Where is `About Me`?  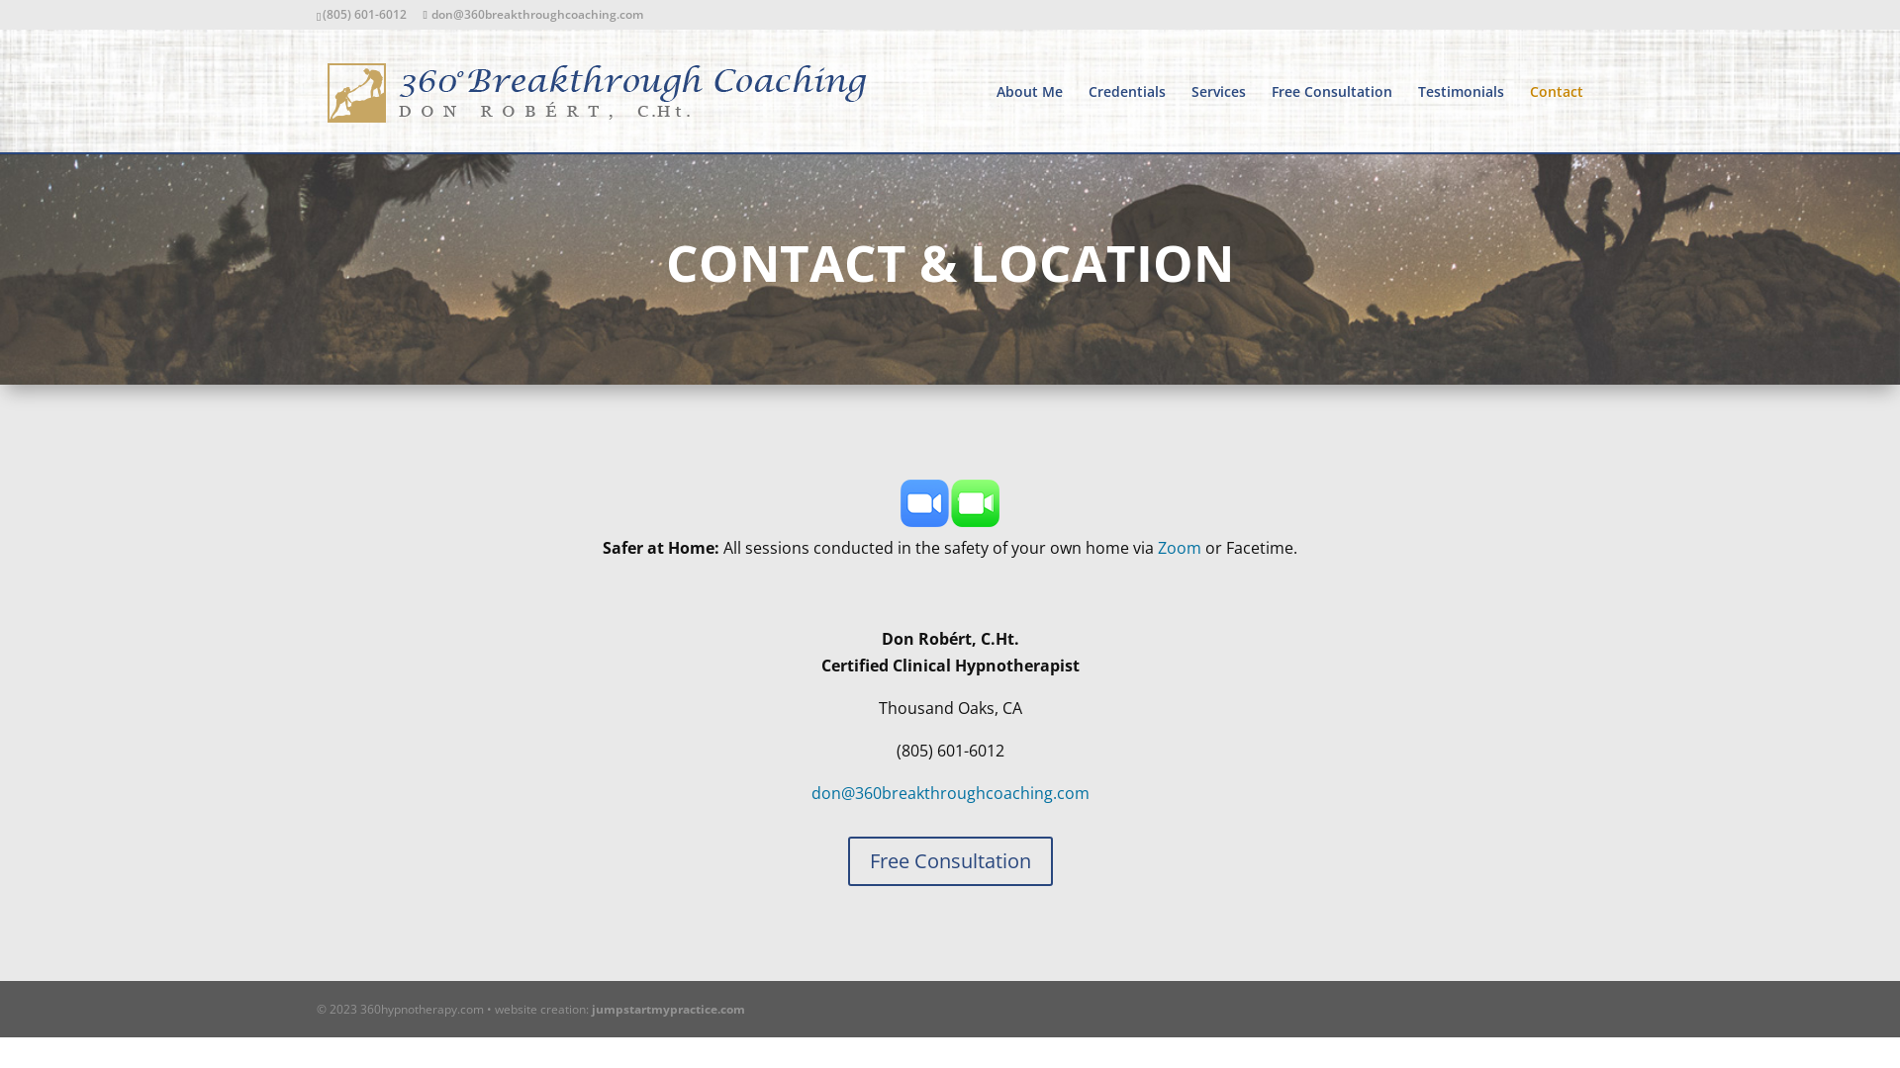 About Me is located at coordinates (1029, 119).